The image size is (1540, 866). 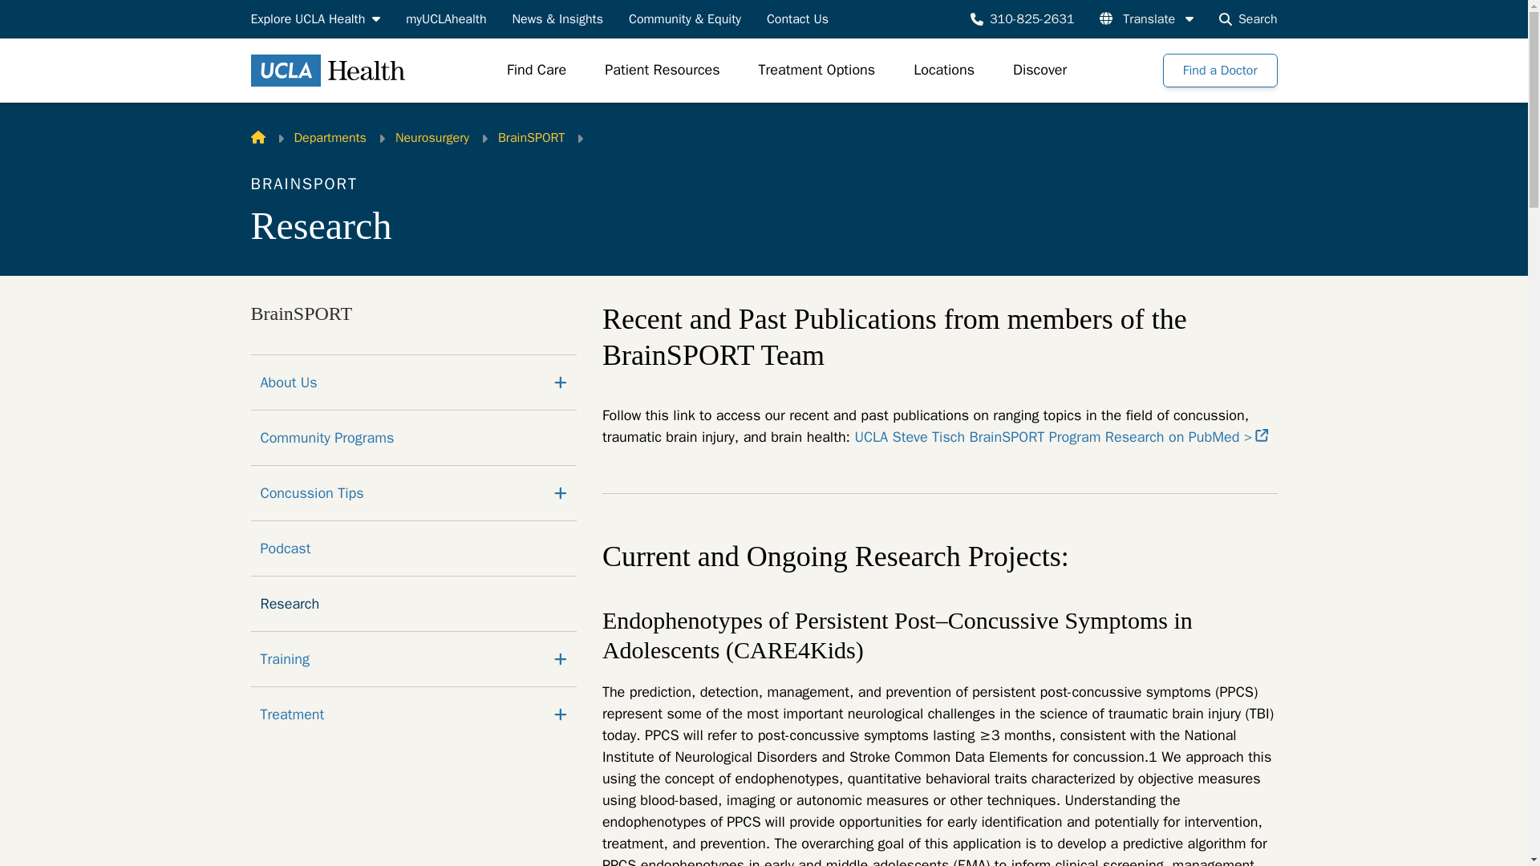 What do you see at coordinates (446, 18) in the screenshot?
I see `myUCLAhealth` at bounding box center [446, 18].